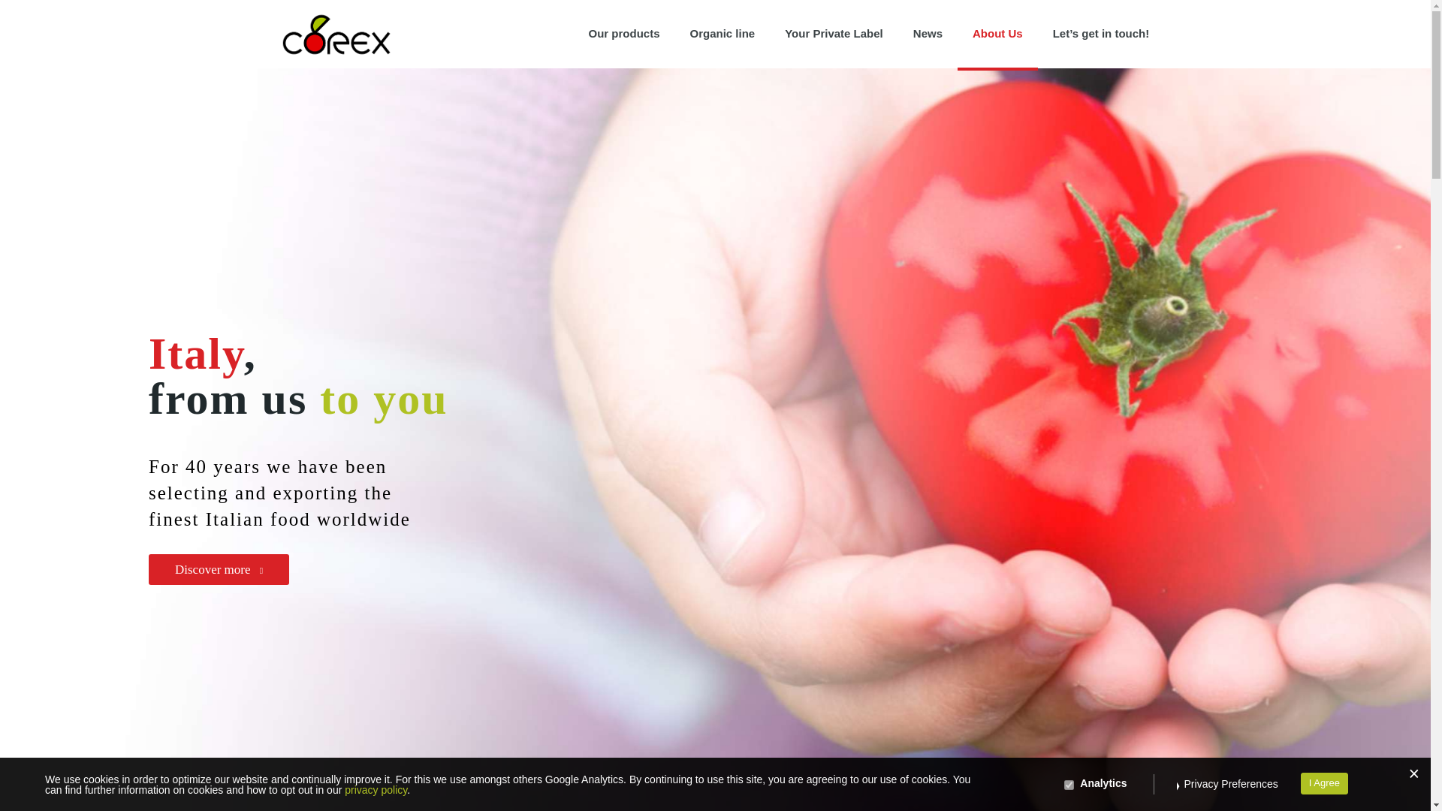 Image resolution: width=1442 pixels, height=811 pixels. What do you see at coordinates (997, 33) in the screenshot?
I see `About Us` at bounding box center [997, 33].